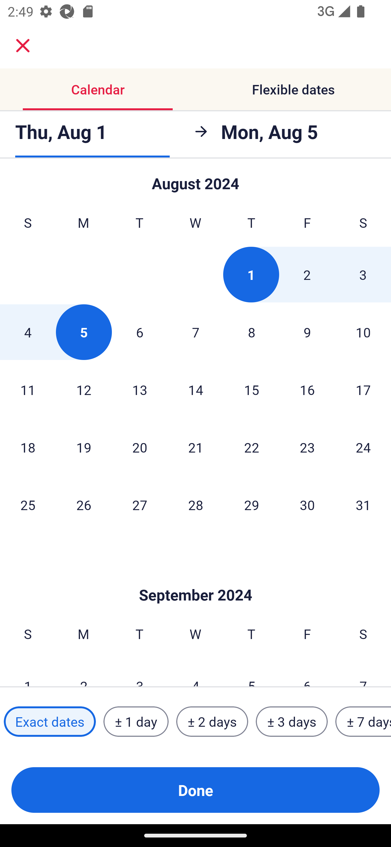 The image size is (391, 847). Describe the element at coordinates (50, 722) in the screenshot. I see `Exact dates` at that location.